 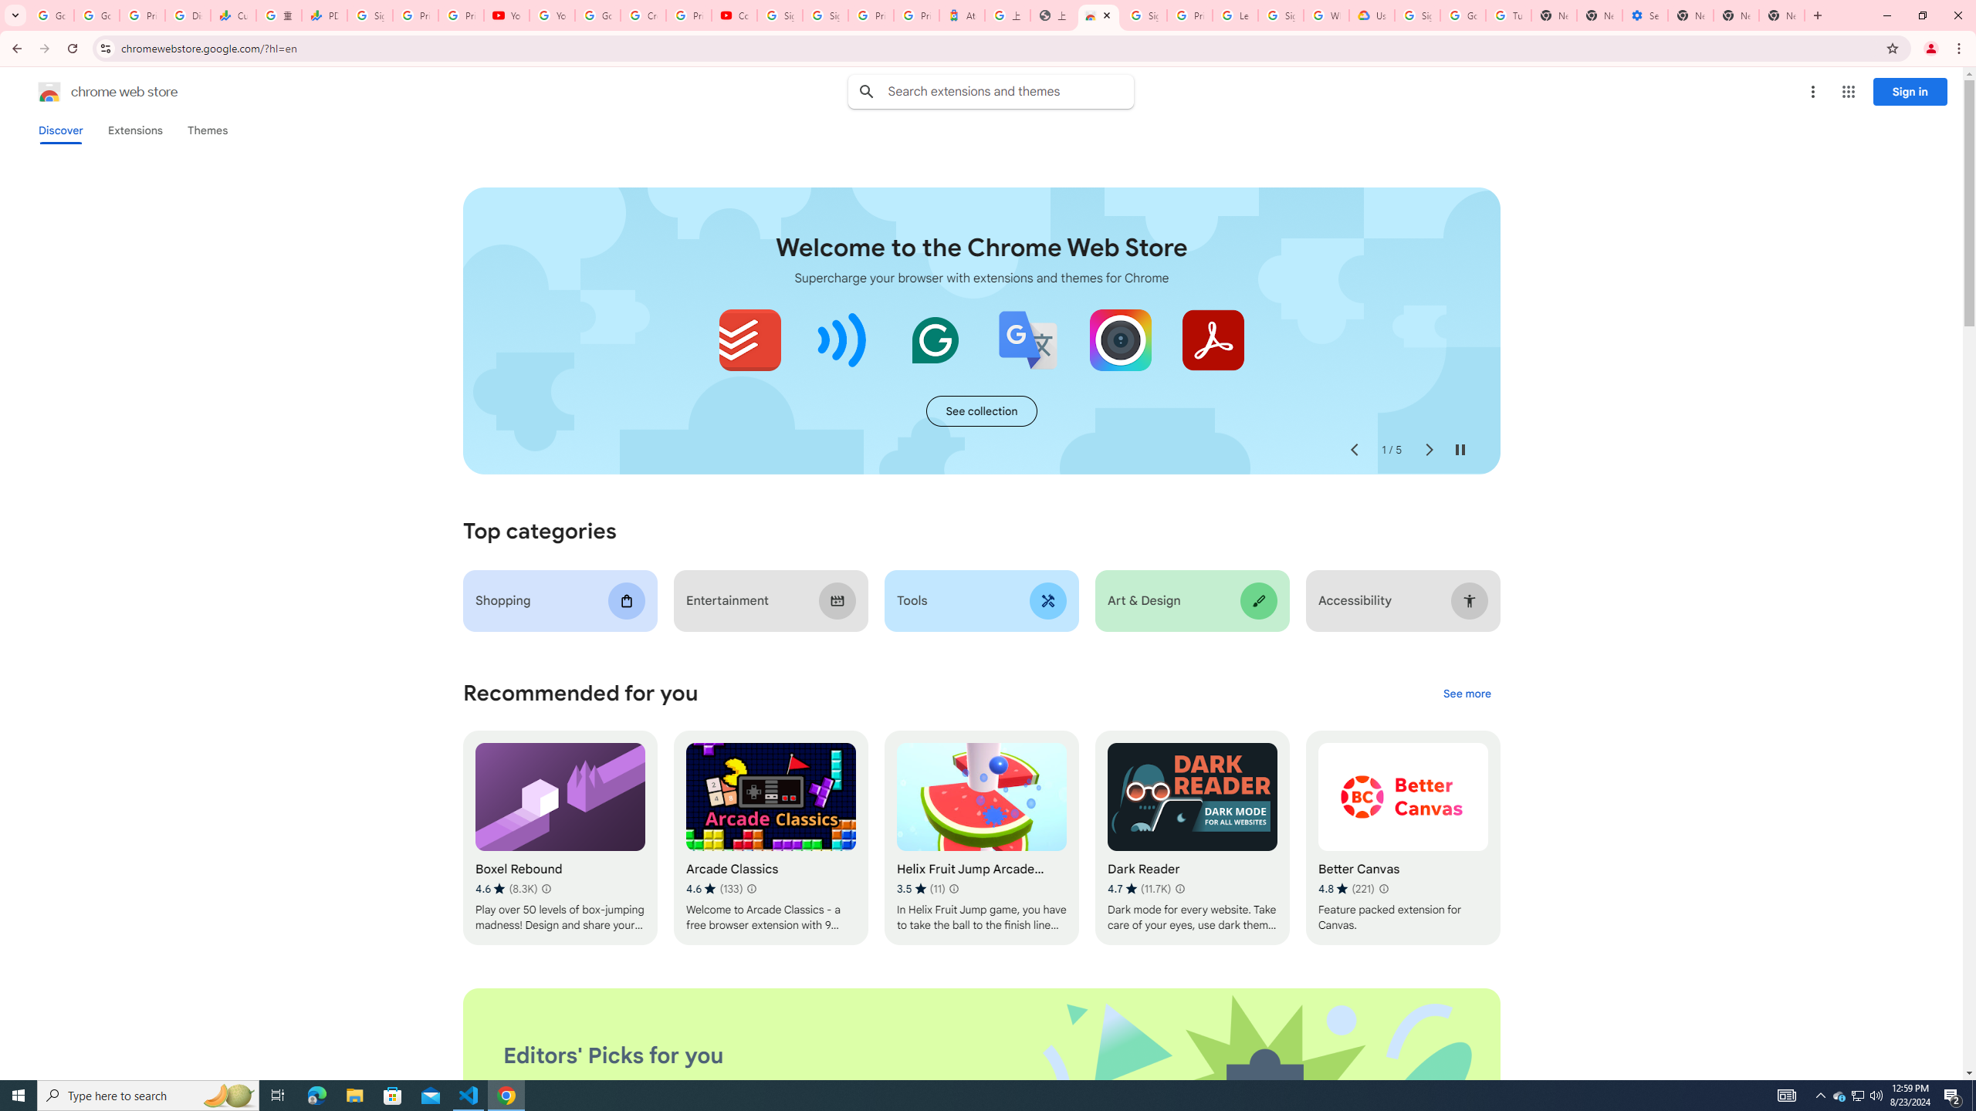 I want to click on Next slide, so click(x=1428, y=450).